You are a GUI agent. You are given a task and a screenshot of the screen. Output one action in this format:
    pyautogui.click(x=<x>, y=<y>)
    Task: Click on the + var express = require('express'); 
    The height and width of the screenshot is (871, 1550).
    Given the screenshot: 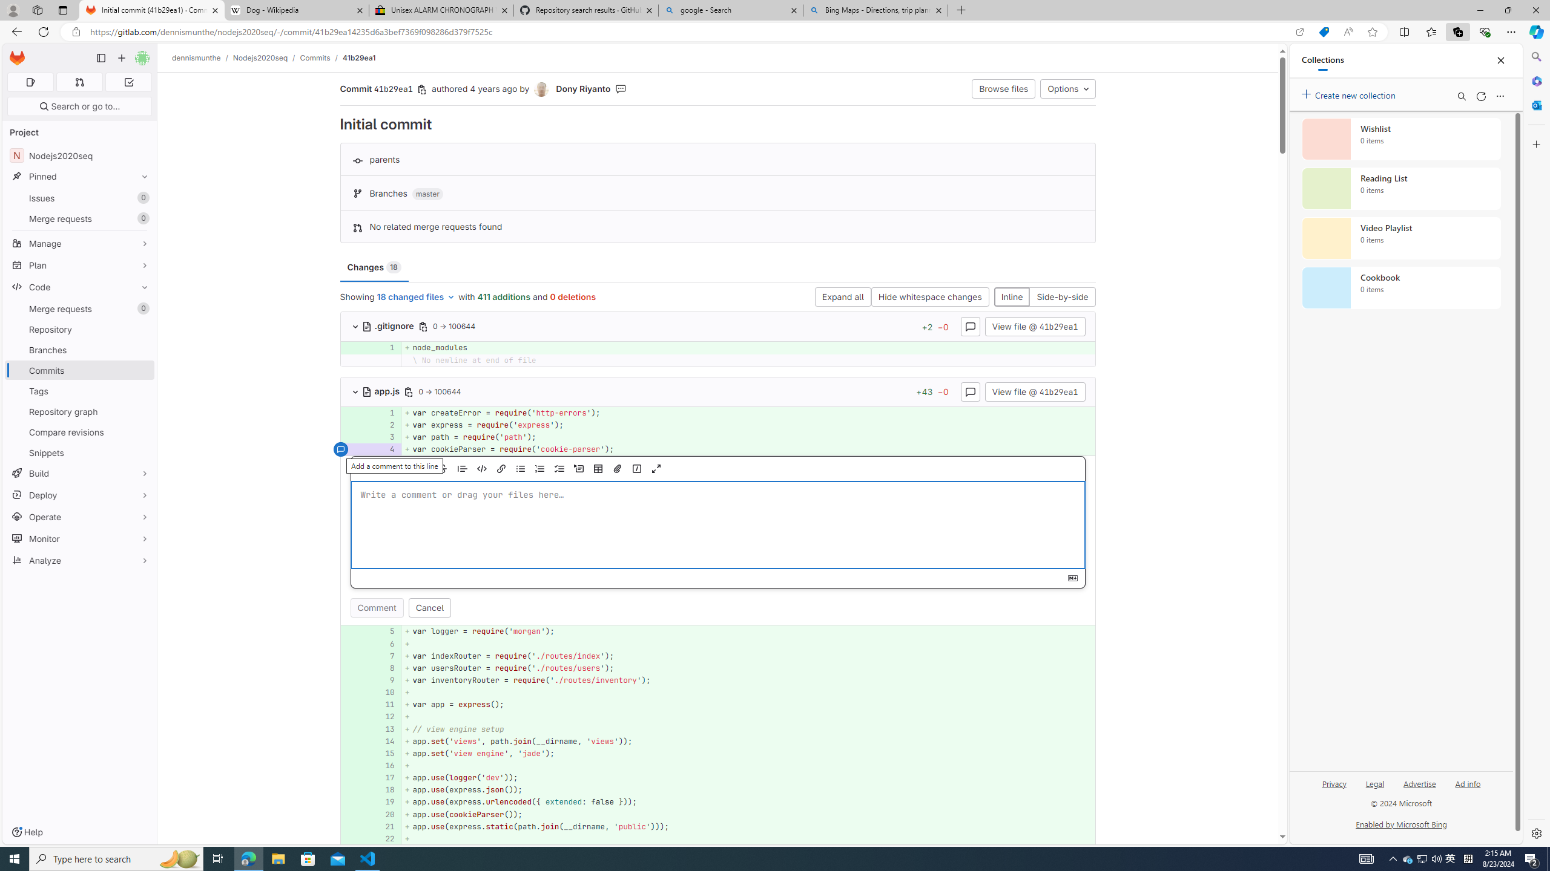 What is the action you would take?
    pyautogui.click(x=748, y=425)
    